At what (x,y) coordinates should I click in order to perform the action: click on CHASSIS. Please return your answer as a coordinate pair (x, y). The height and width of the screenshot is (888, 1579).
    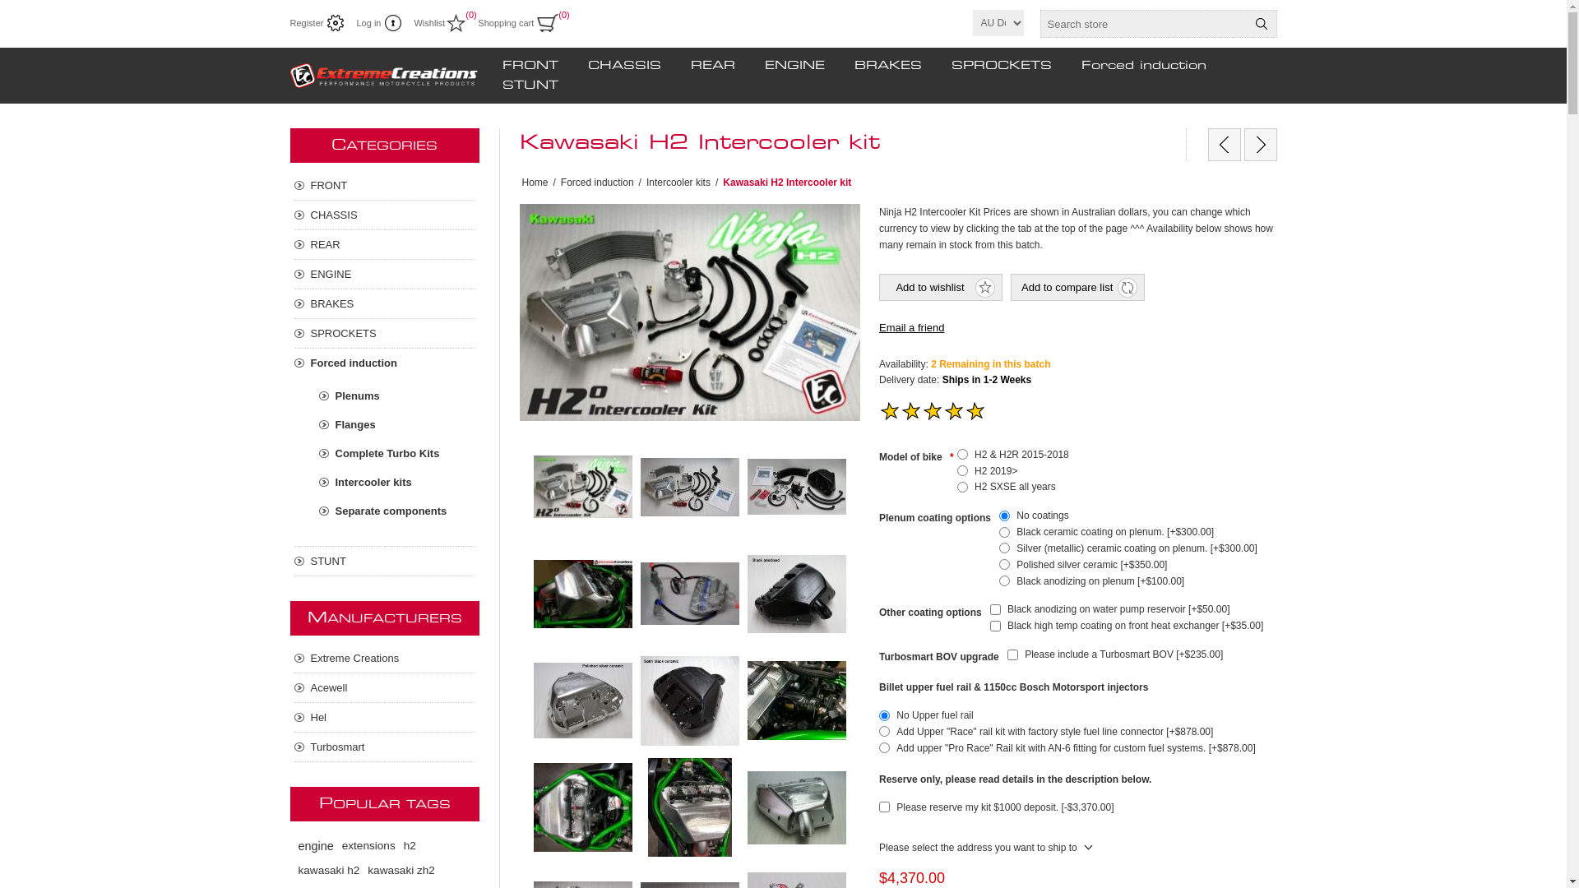
    Looking at the image, I should click on (385, 215).